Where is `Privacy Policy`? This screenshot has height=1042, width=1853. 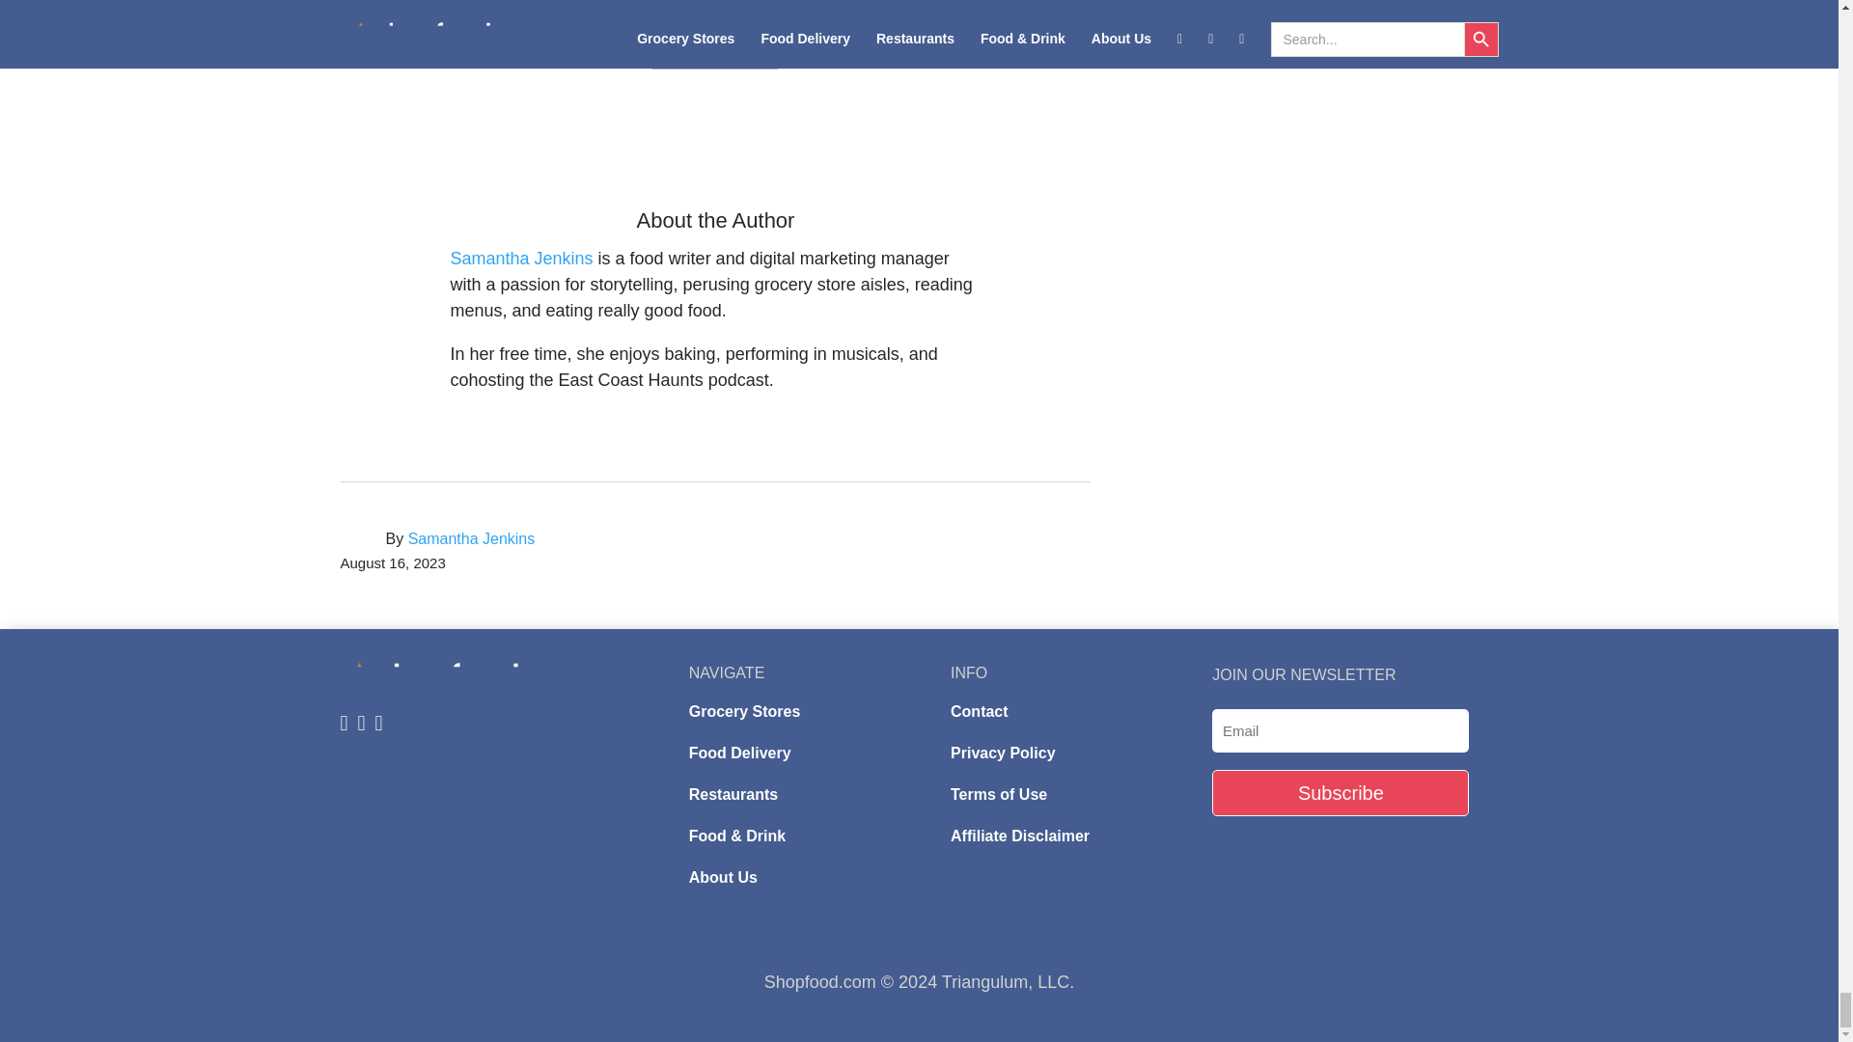 Privacy Policy is located at coordinates (1003, 753).